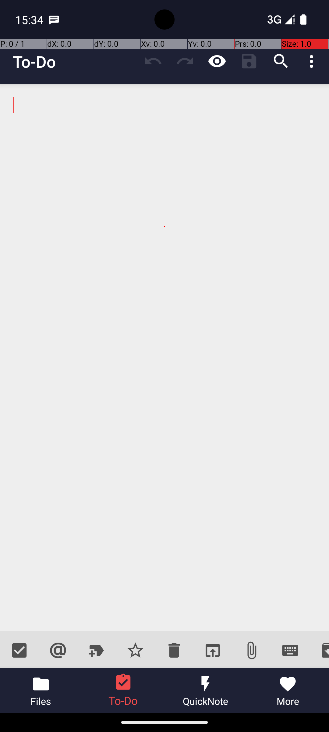  I want to click on Priority, so click(135, 650).